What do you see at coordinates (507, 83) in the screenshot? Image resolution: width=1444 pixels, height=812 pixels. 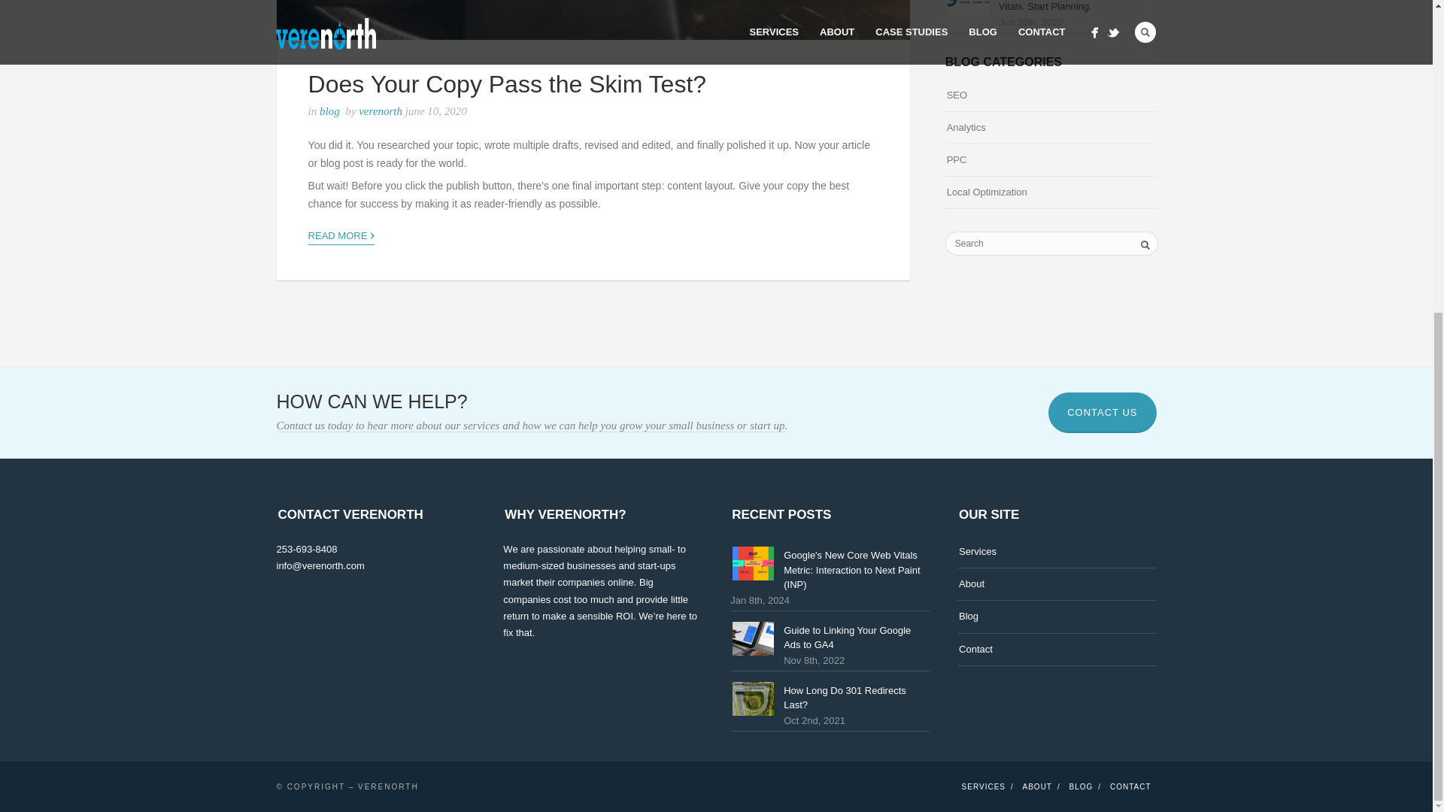 I see `Does Your Copy Pass the Skim Test?` at bounding box center [507, 83].